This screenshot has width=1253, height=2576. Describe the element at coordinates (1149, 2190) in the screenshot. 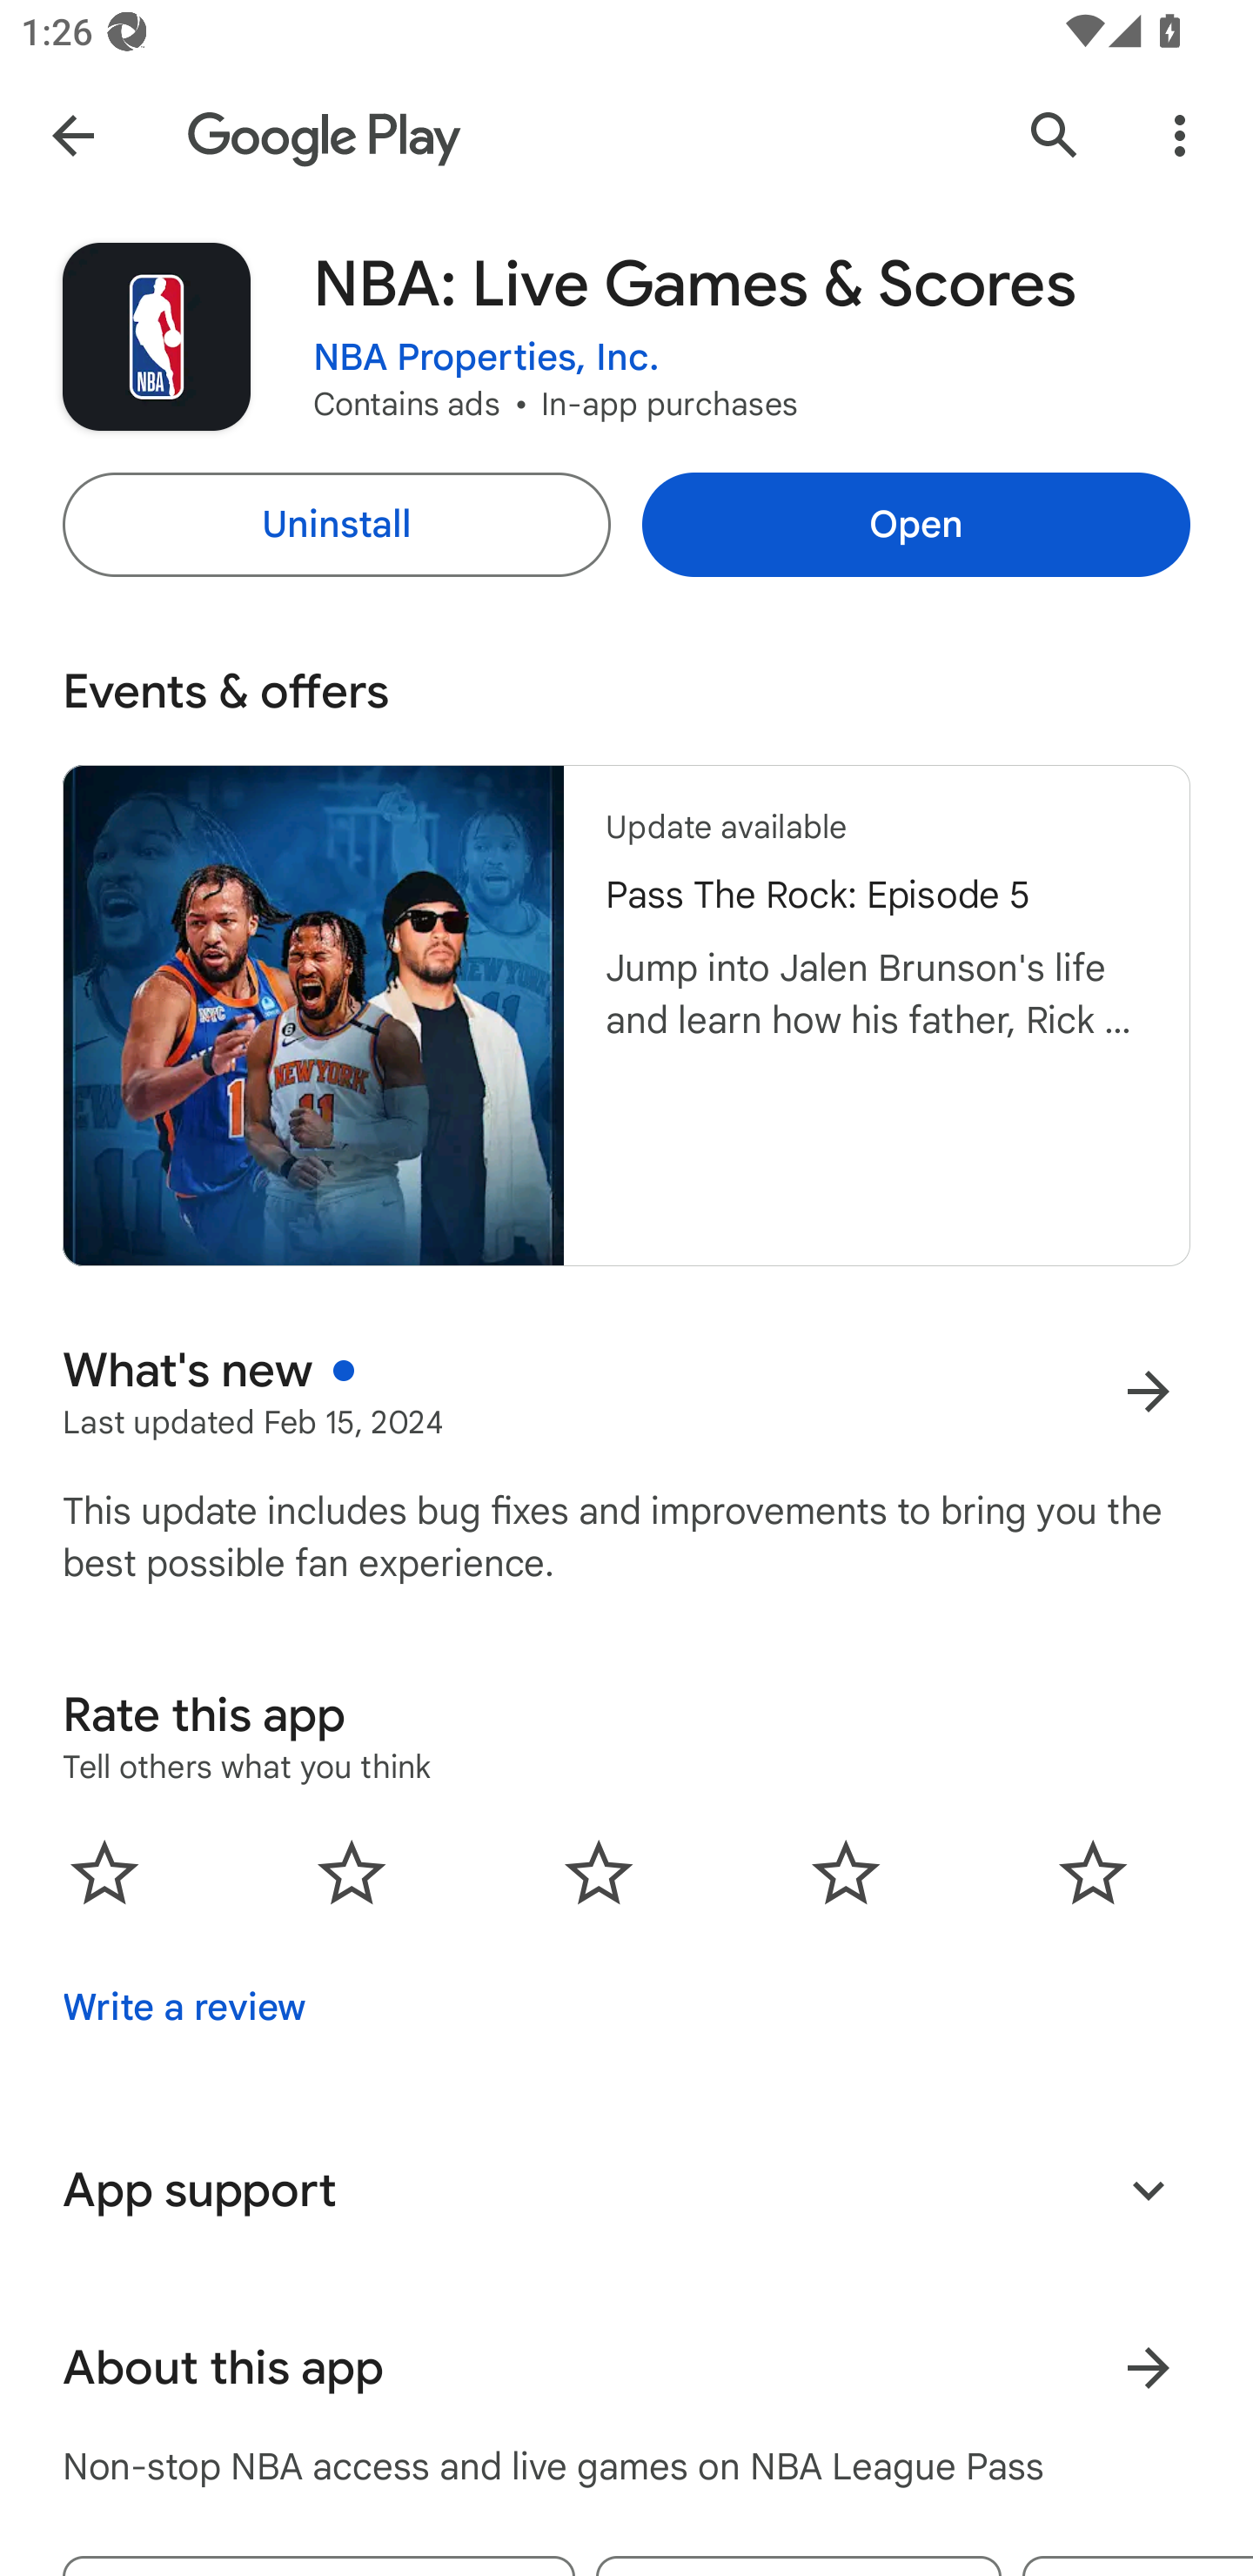

I see `Expand` at that location.